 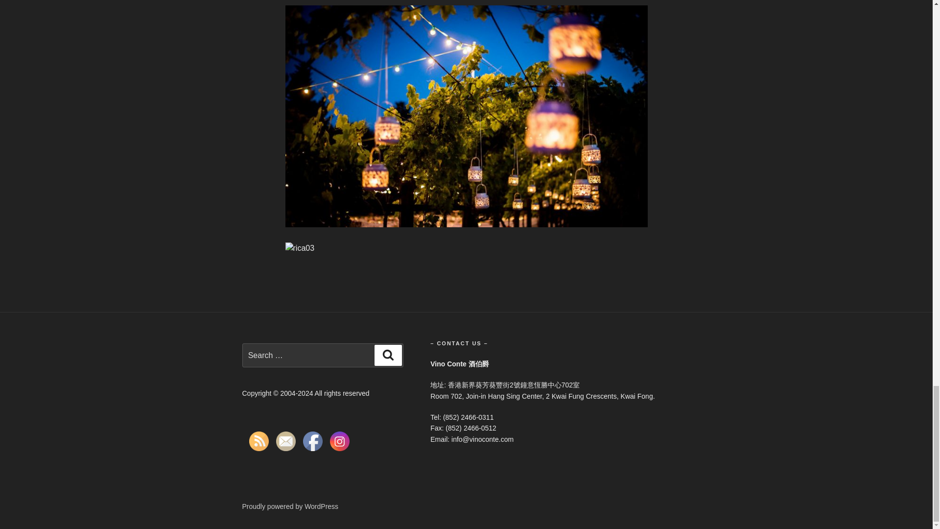 I want to click on Instagram, so click(x=340, y=441).